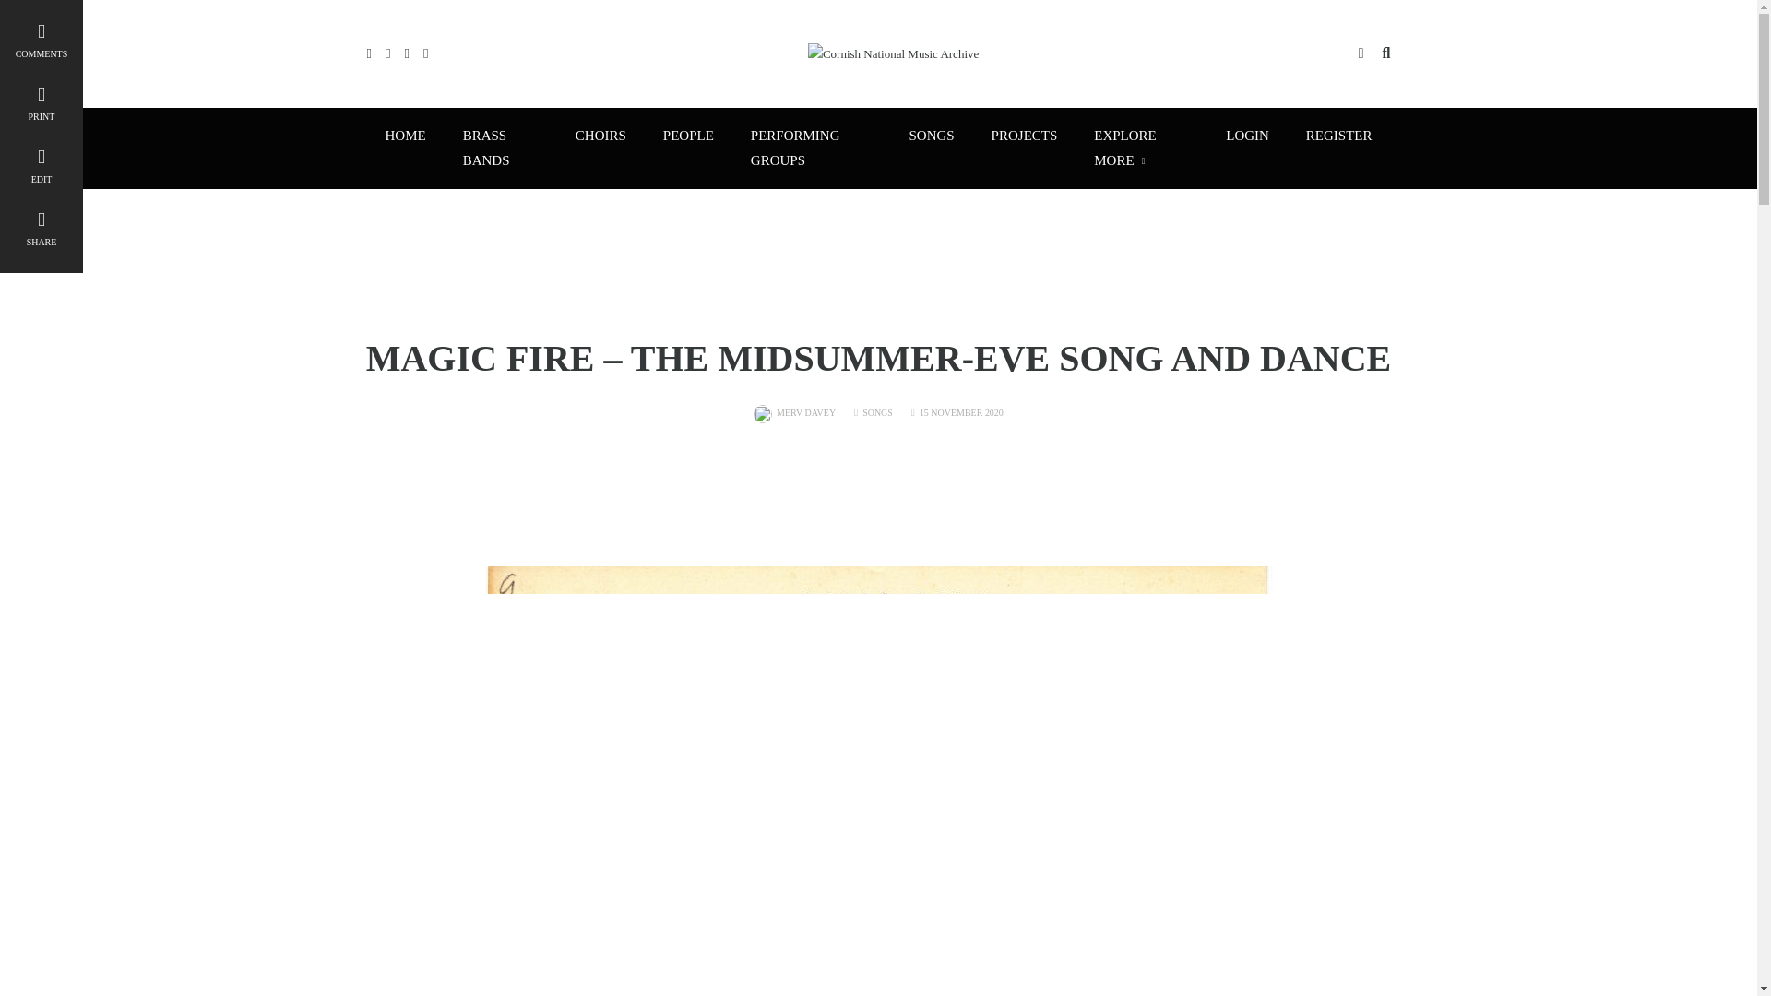  I want to click on BRASS BANDS, so click(500, 148).